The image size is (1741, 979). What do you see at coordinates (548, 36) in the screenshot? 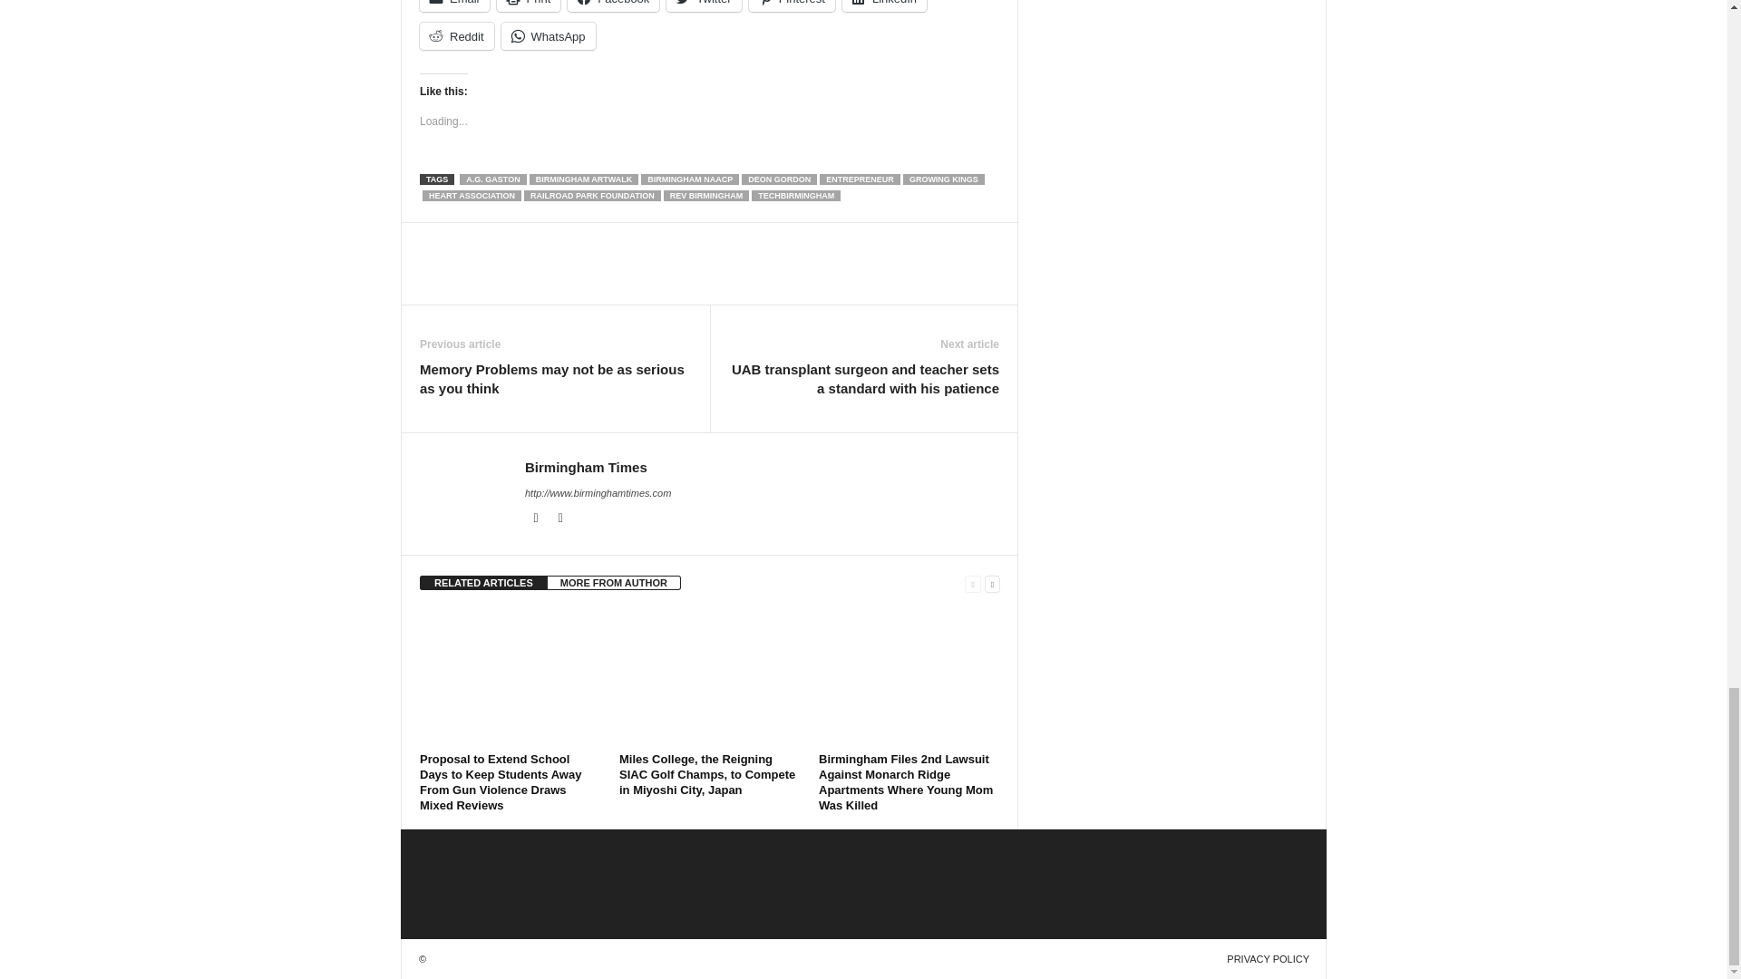
I see `Click to share on WhatsApp` at bounding box center [548, 36].